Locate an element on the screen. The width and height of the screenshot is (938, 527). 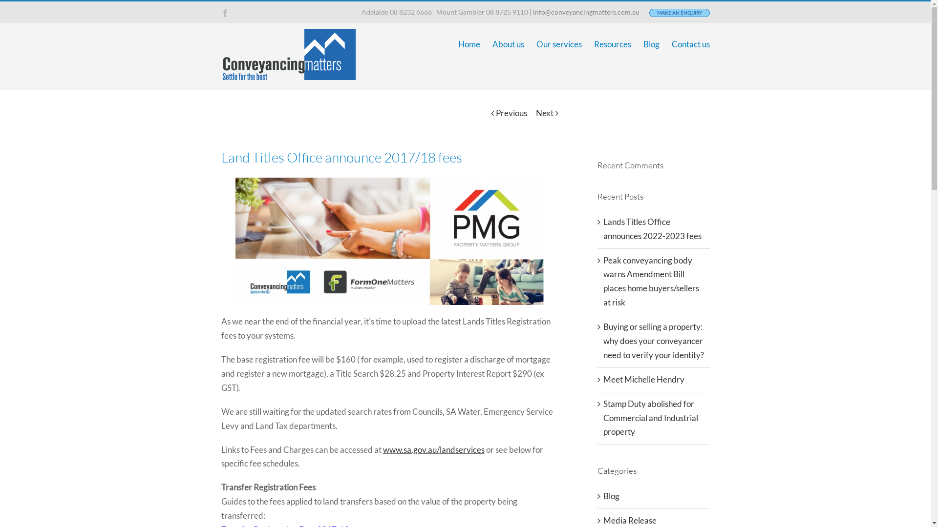
Mount Gambier 08 8725 9110 is located at coordinates (482, 12).